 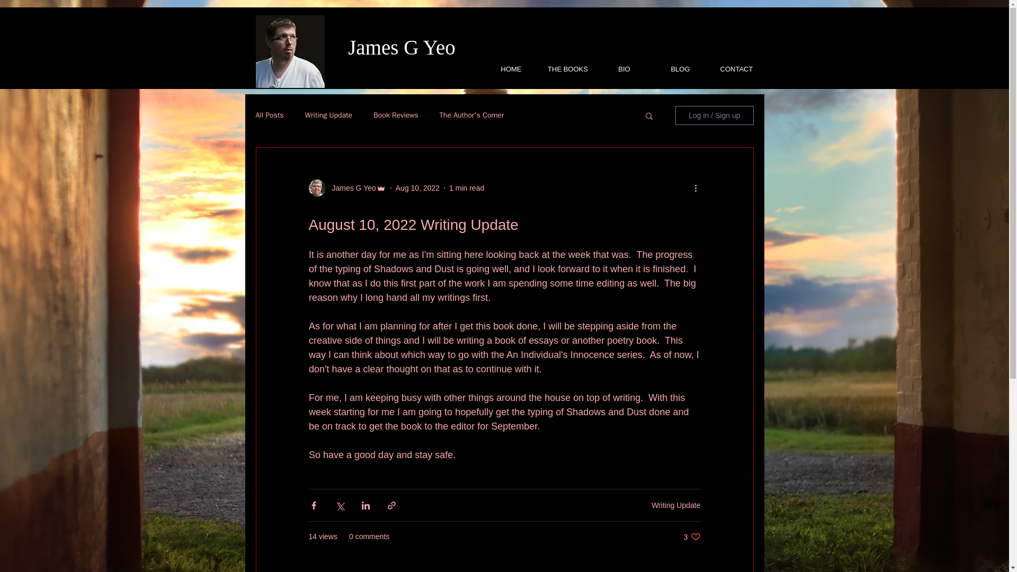 What do you see at coordinates (624, 69) in the screenshot?
I see `BIO` at bounding box center [624, 69].